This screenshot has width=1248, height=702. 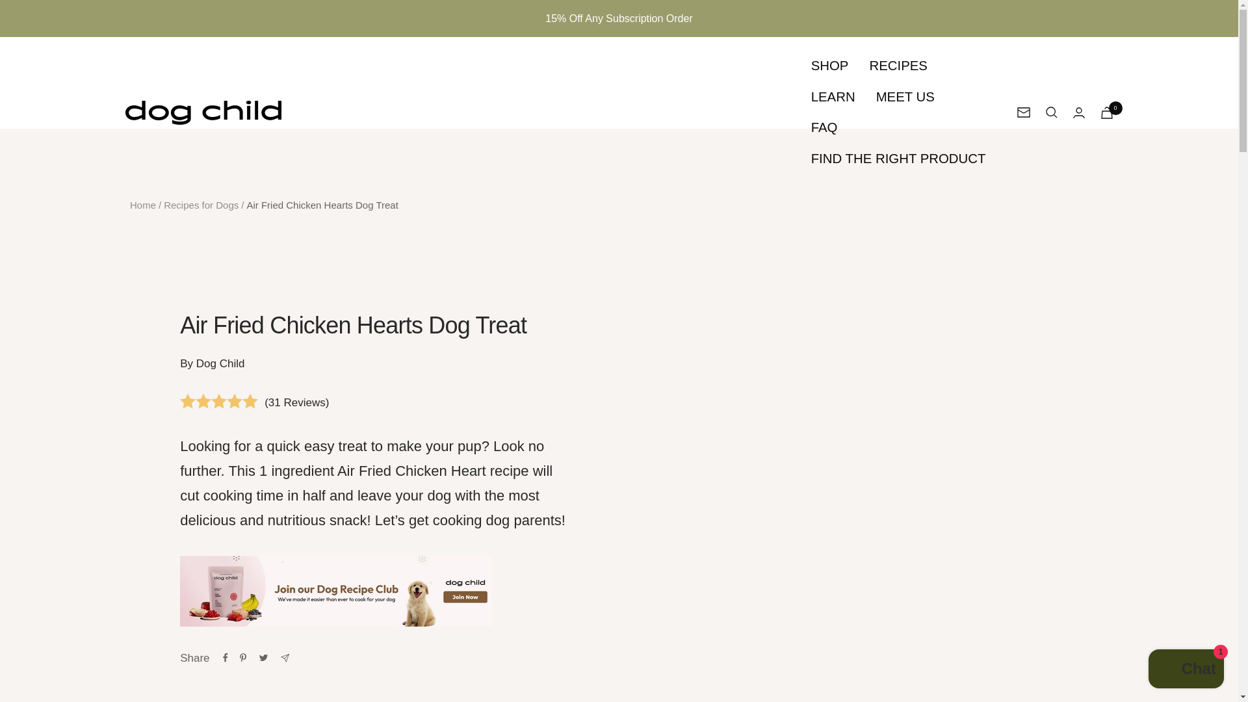 I want to click on Recipes for Dogs, so click(x=200, y=205).